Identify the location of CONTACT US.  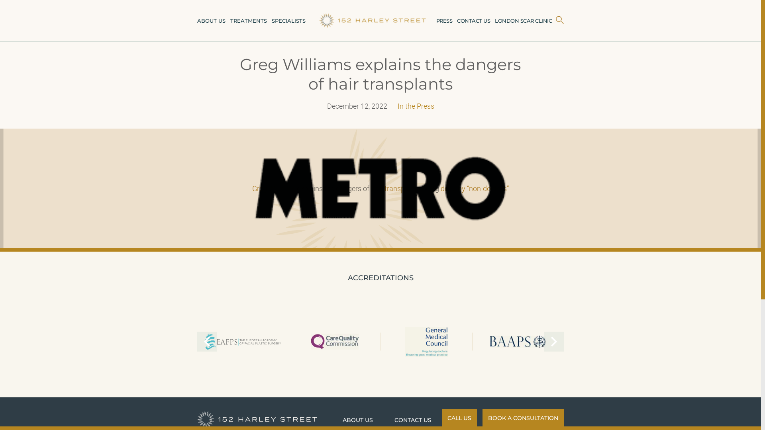
(413, 420).